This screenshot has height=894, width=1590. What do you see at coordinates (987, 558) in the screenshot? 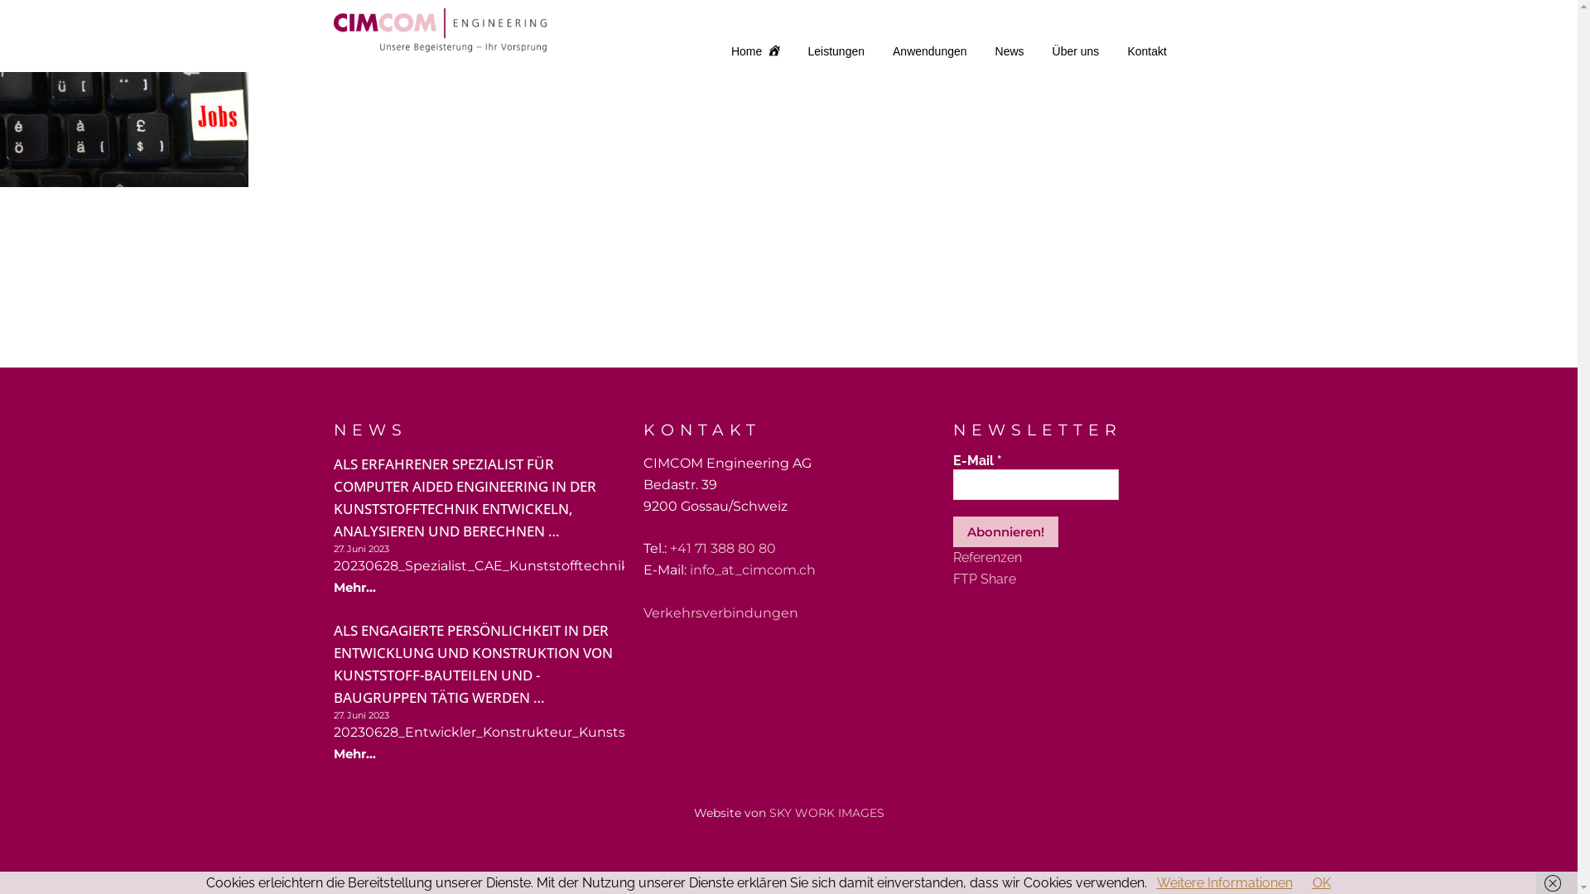
I see `Referenzen` at bounding box center [987, 558].